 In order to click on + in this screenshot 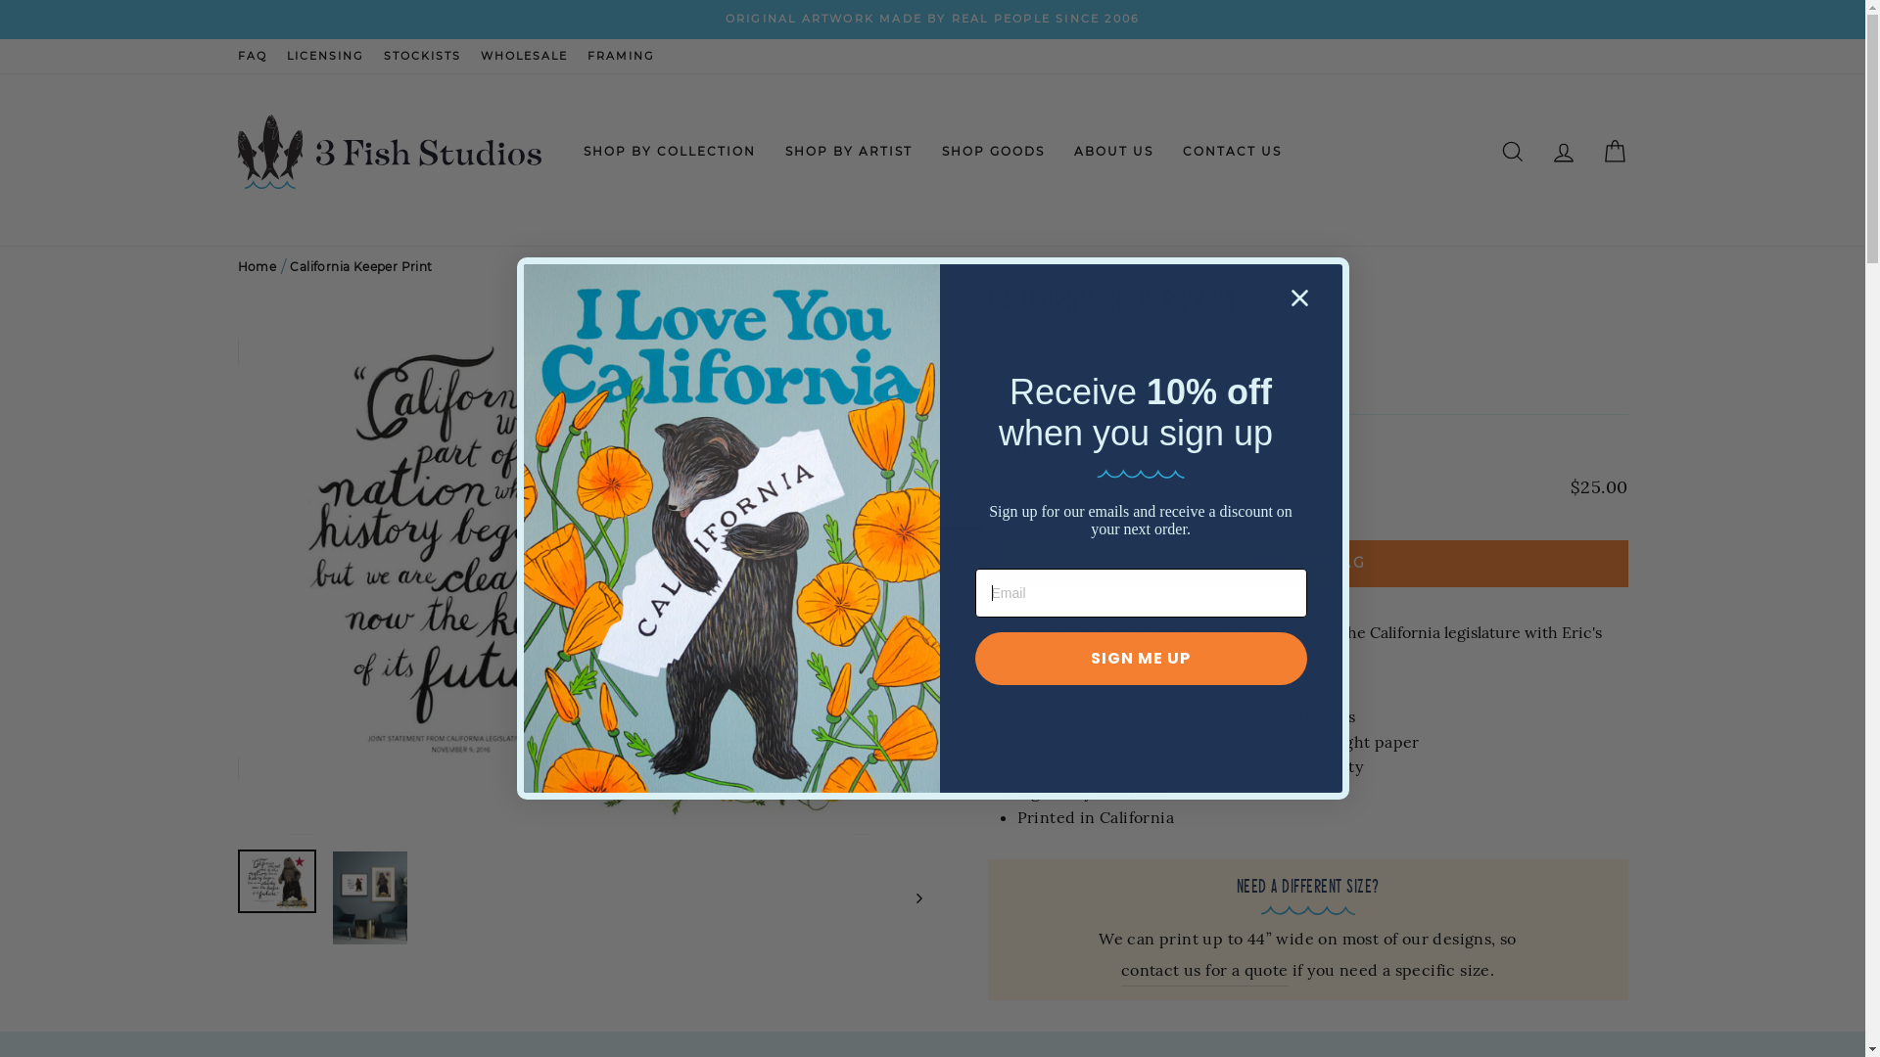, I will do `click(1077, 488)`.